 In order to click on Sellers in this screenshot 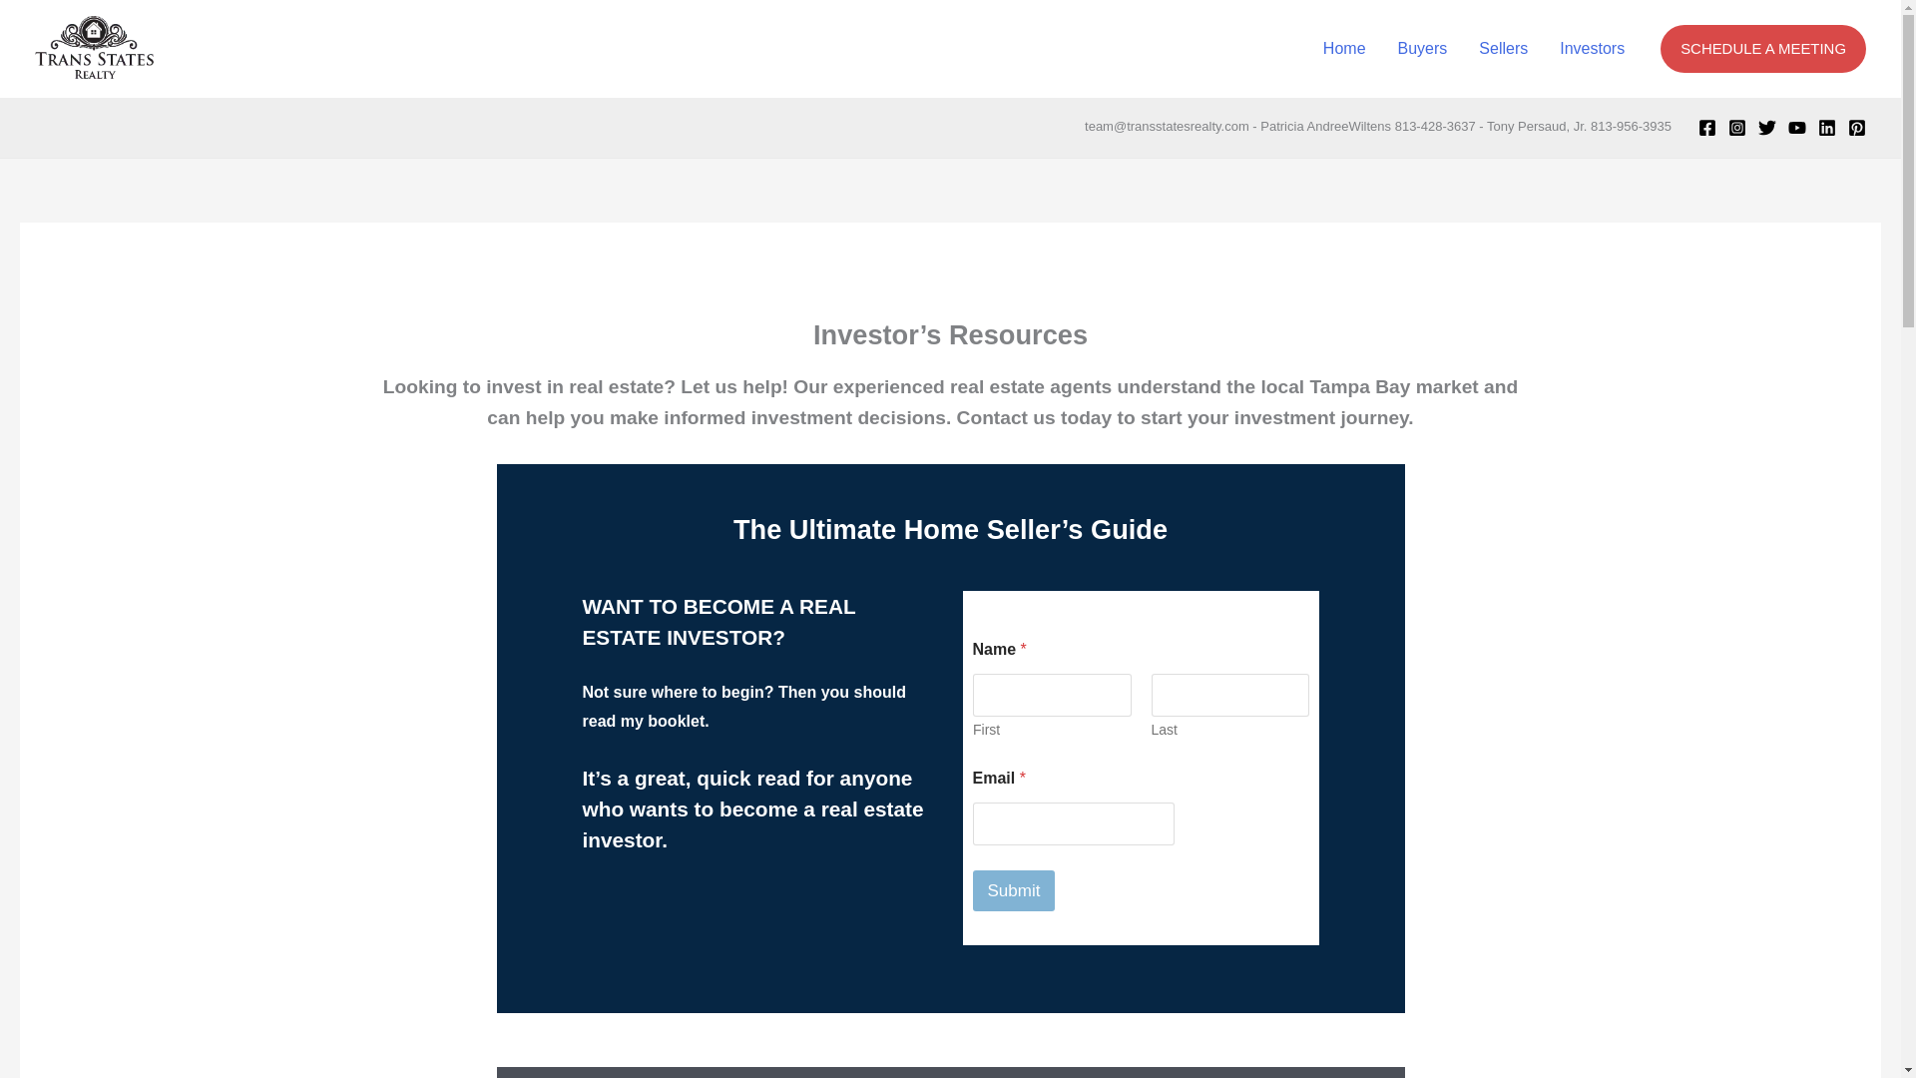, I will do `click(1503, 49)`.